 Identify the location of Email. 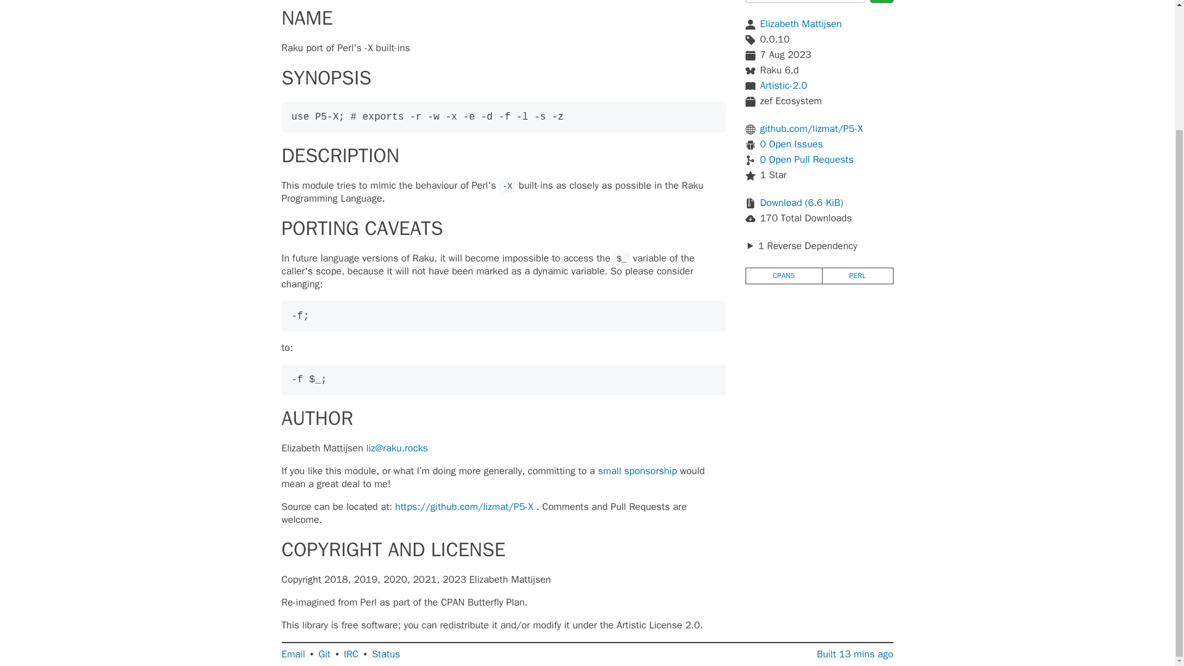
(292, 654).